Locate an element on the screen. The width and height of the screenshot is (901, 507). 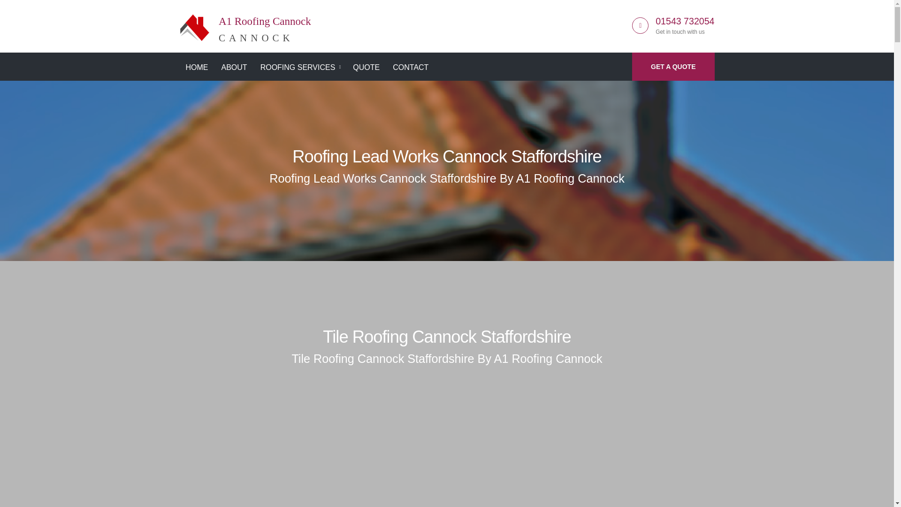
HOME is located at coordinates (197, 68).